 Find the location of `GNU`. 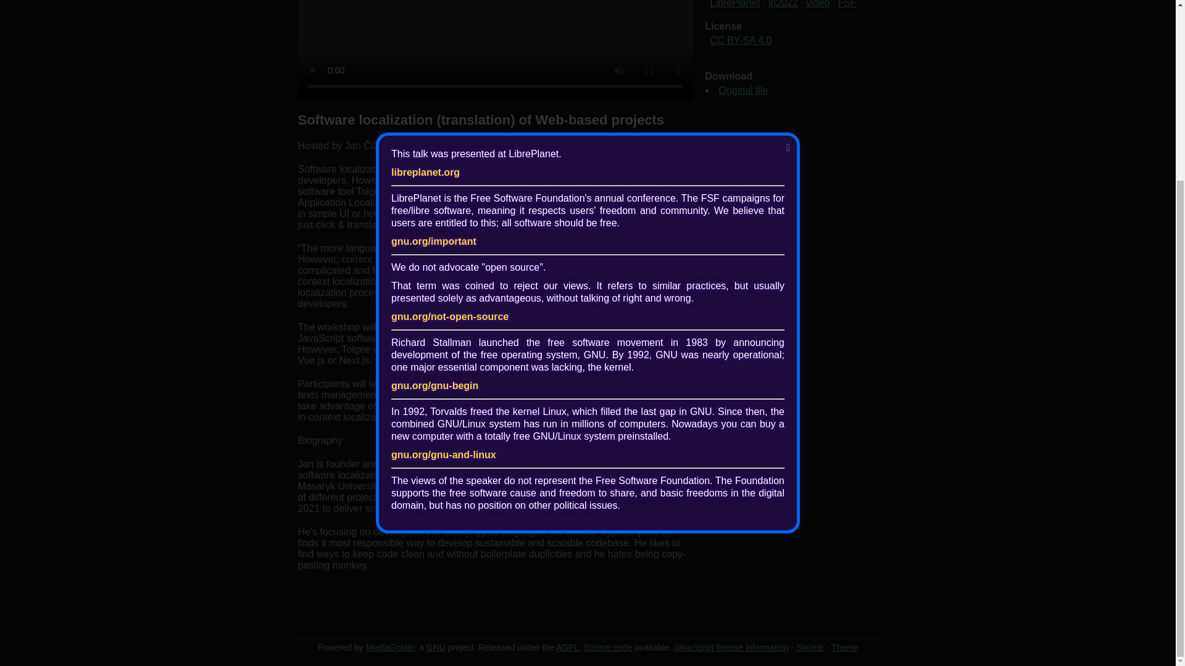

GNU is located at coordinates (436, 647).